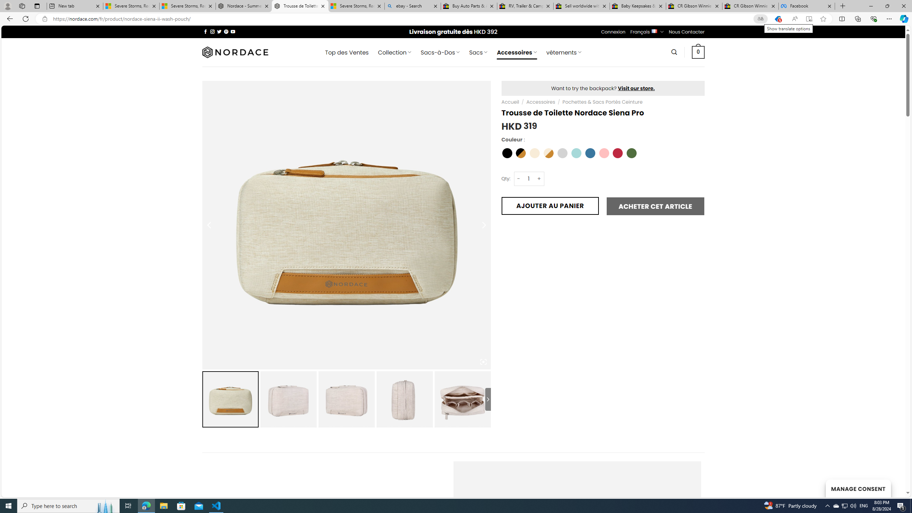  Describe the element at coordinates (226, 31) in the screenshot. I see `Nous suivre sur Pinterest` at that location.